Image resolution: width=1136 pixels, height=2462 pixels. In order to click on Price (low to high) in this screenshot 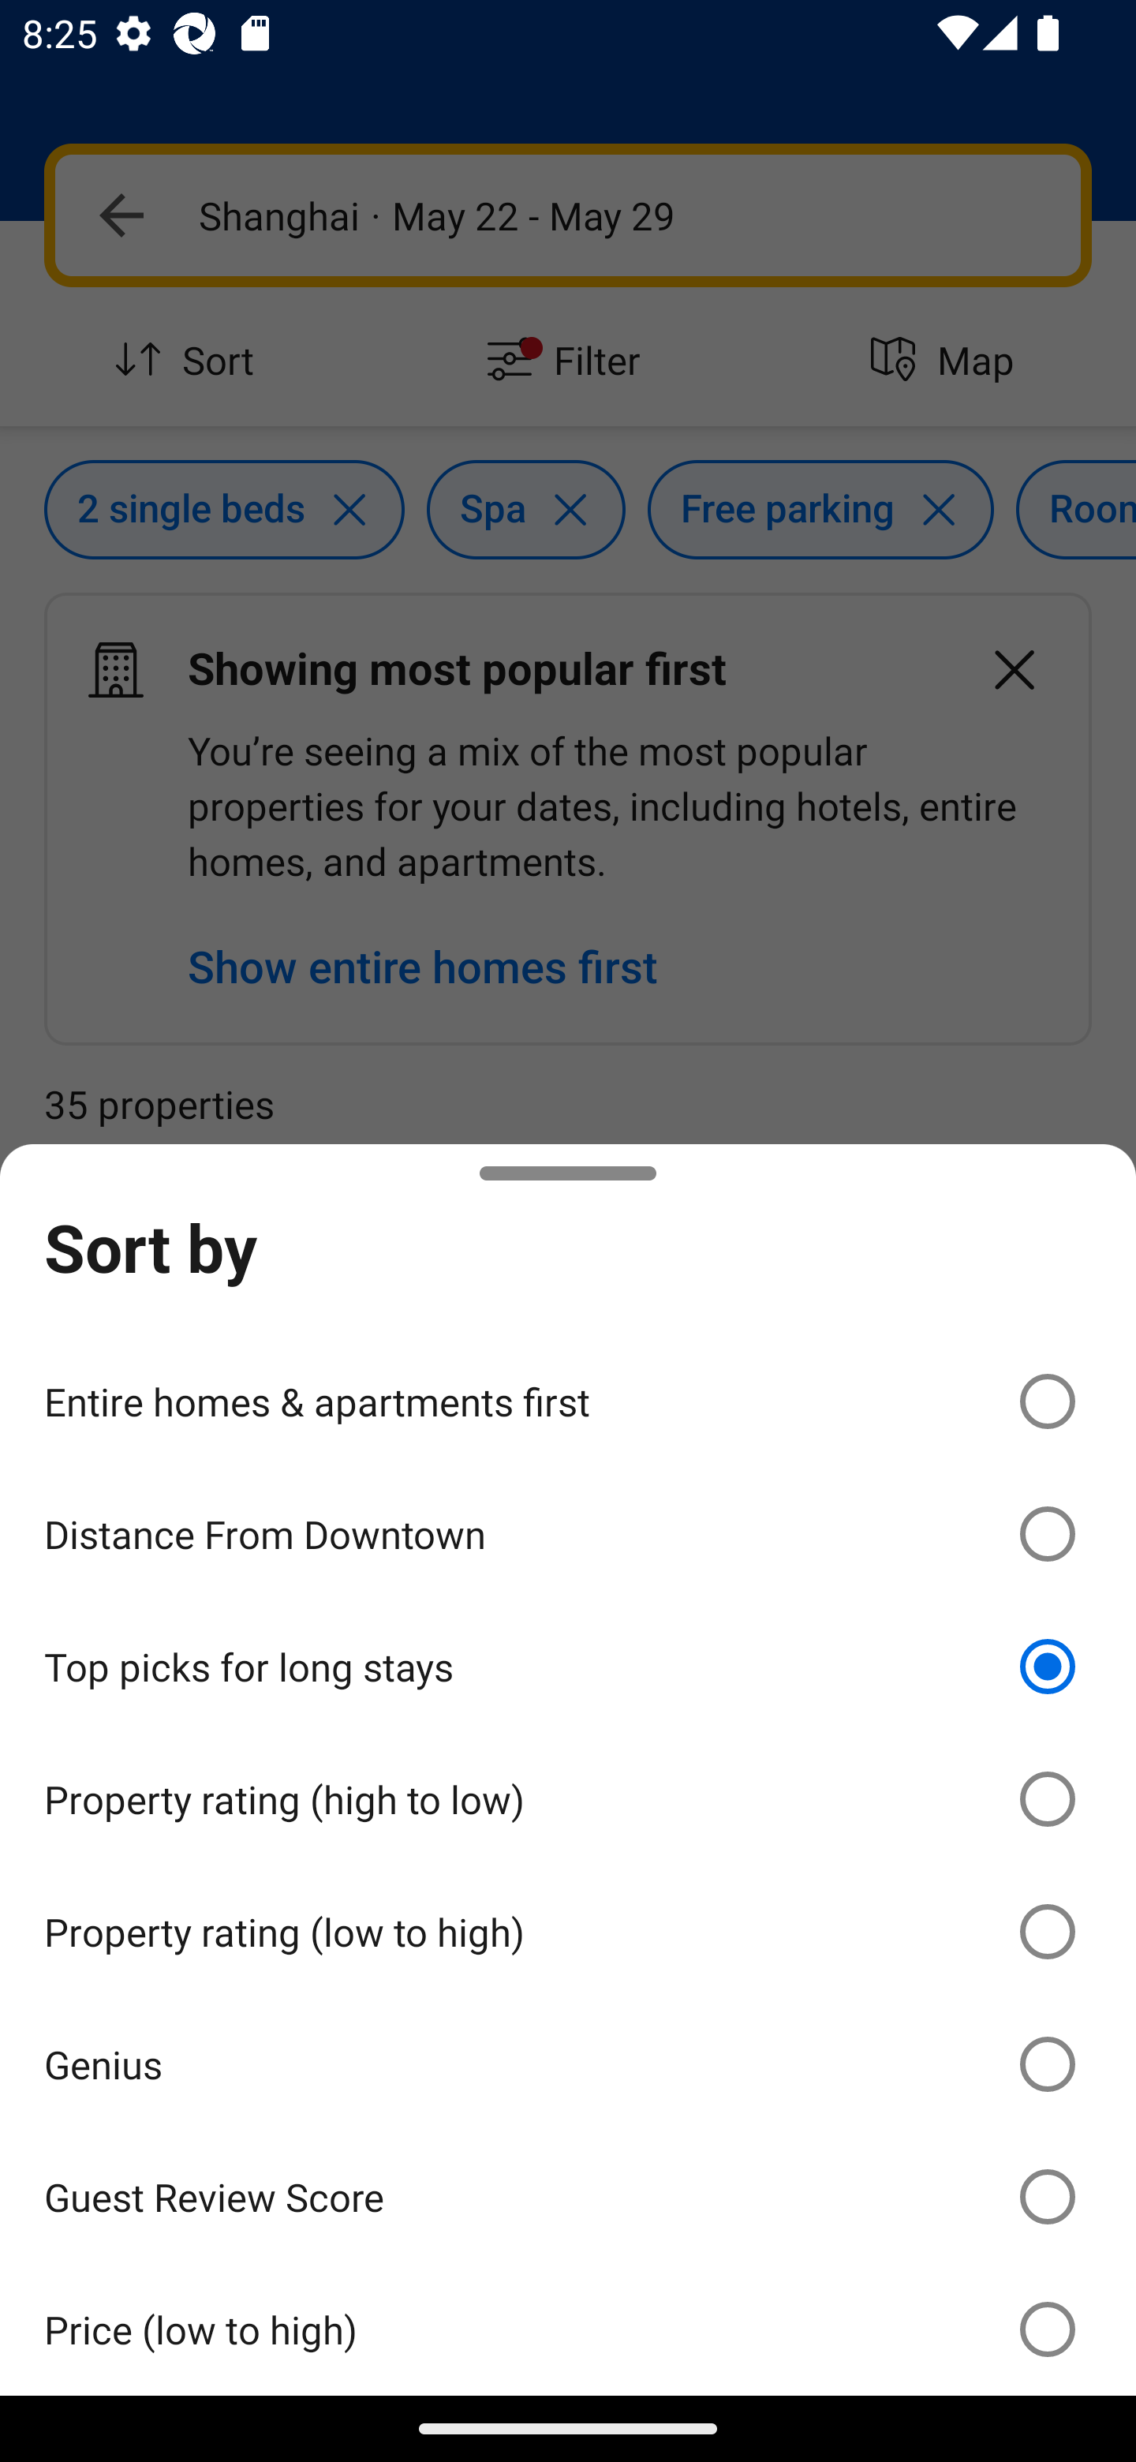, I will do `click(568, 2329)`.